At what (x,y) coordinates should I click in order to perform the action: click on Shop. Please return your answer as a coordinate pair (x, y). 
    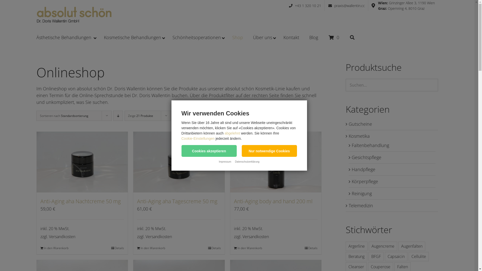
    Looking at the image, I should click on (237, 38).